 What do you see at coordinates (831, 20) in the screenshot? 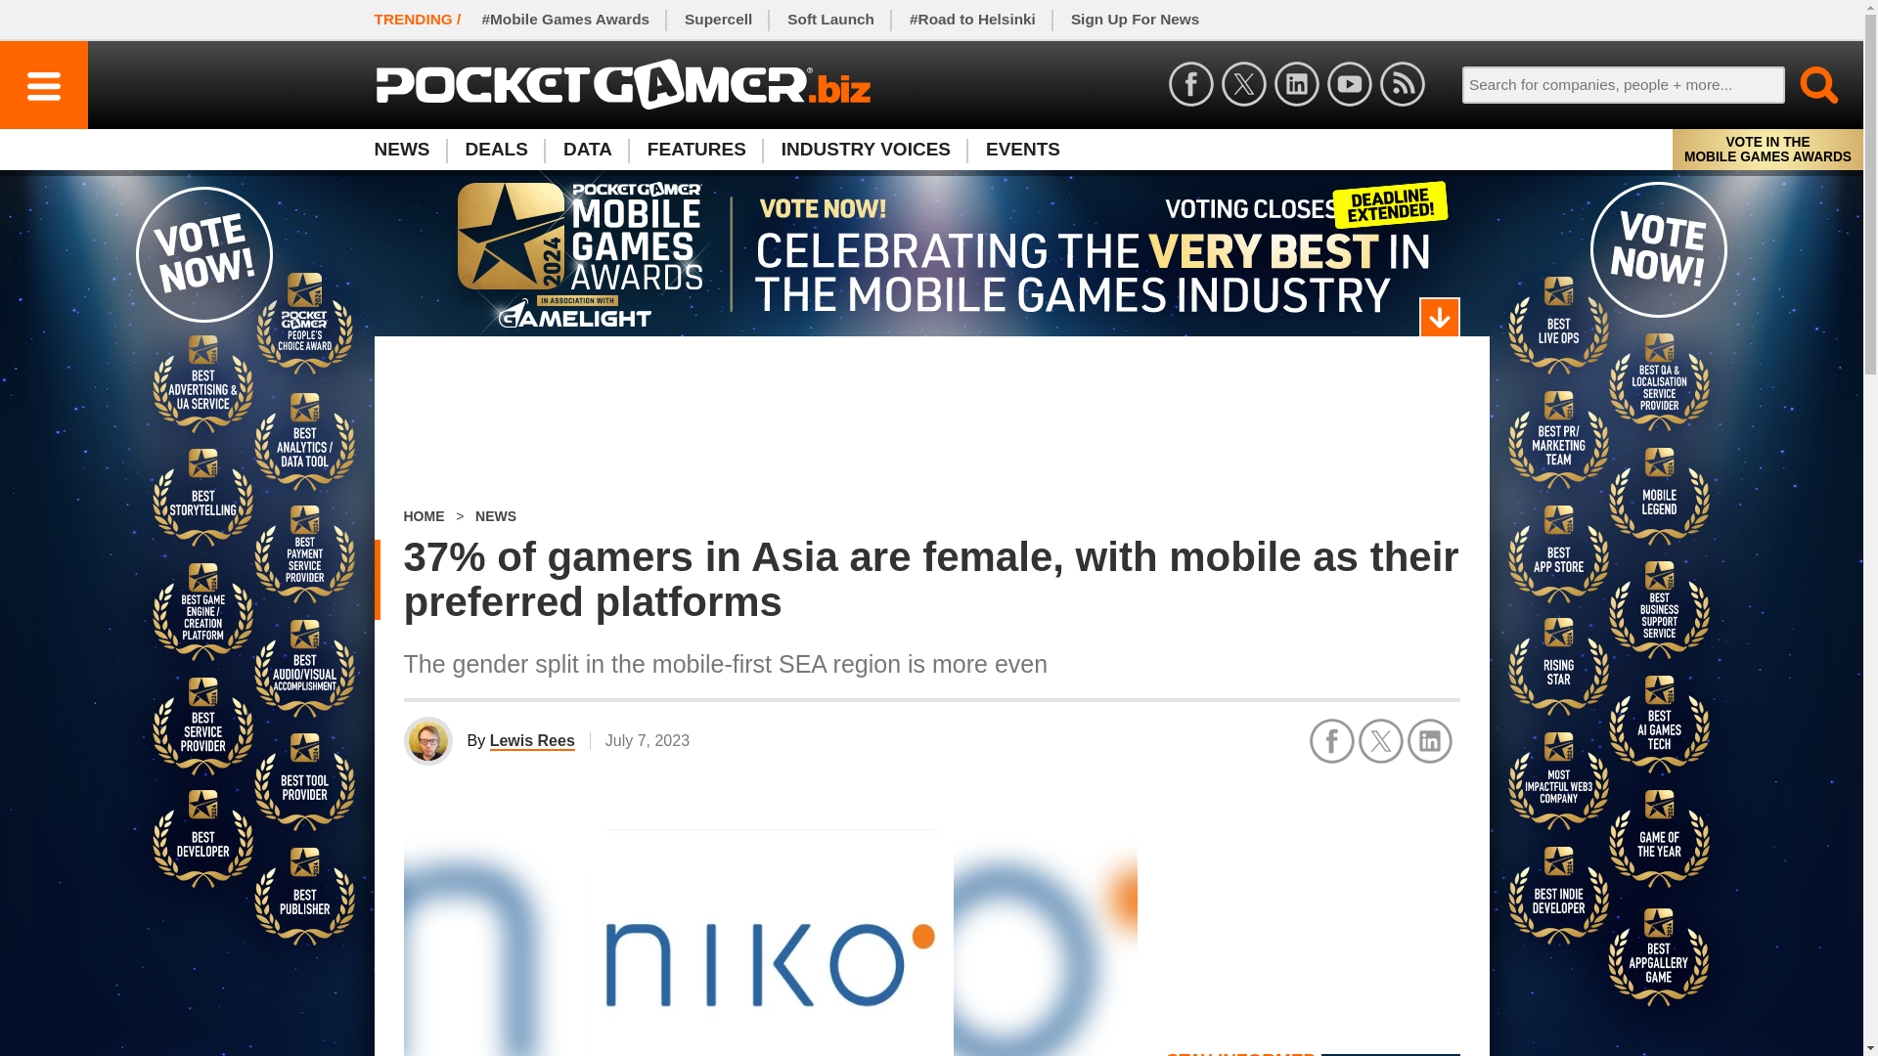
I see `Soft Launch` at bounding box center [831, 20].